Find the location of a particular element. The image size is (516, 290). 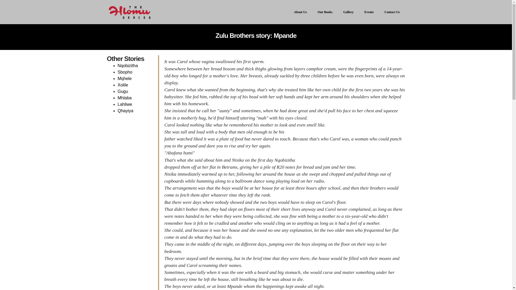

Gugu is located at coordinates (123, 91).